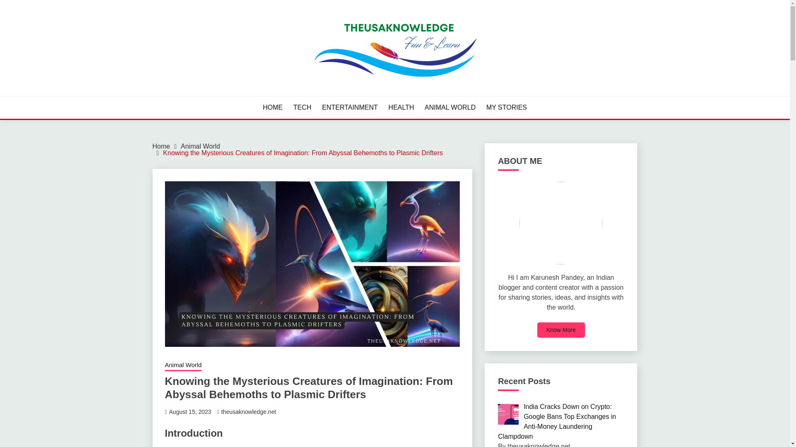 This screenshot has width=796, height=447. What do you see at coordinates (161, 146) in the screenshot?
I see `Home` at bounding box center [161, 146].